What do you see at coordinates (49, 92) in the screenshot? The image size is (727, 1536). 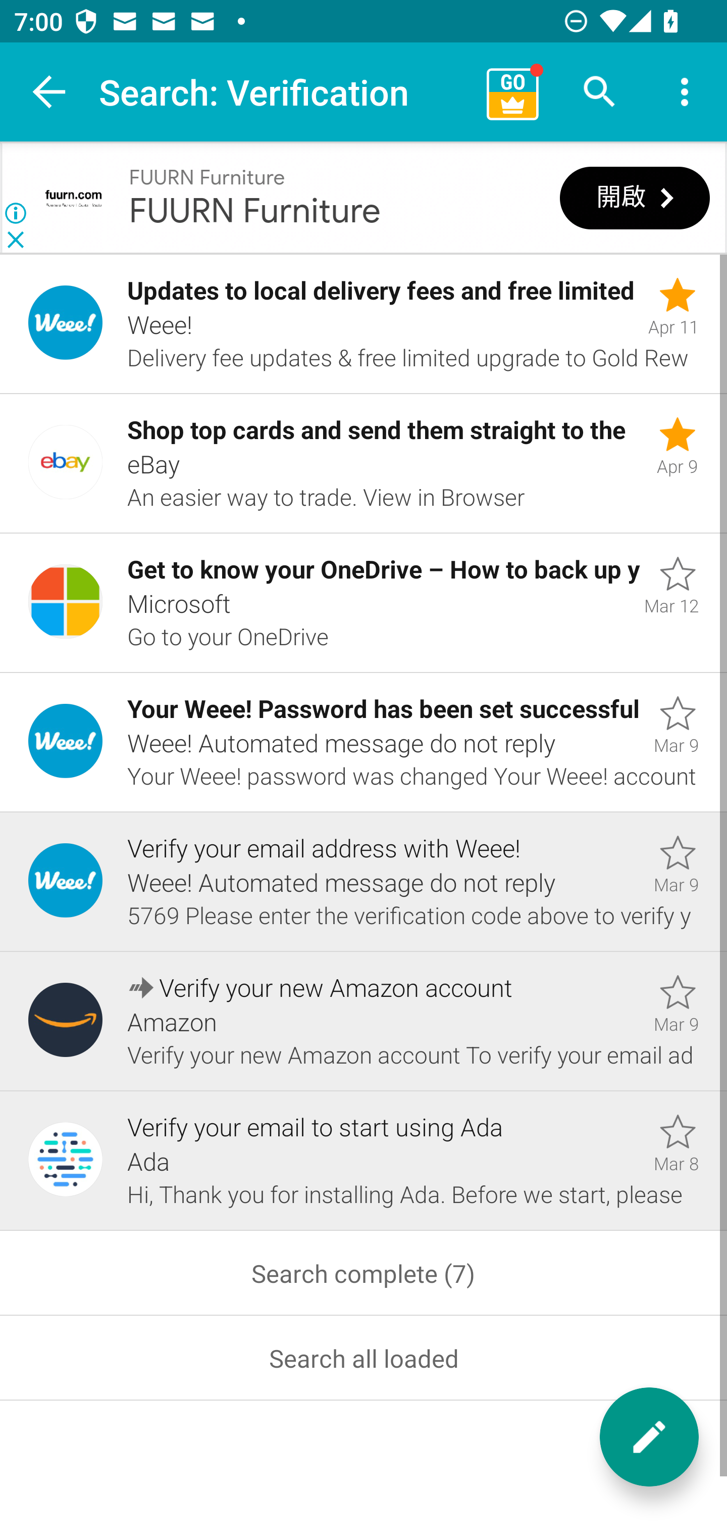 I see `Navigate up` at bounding box center [49, 92].